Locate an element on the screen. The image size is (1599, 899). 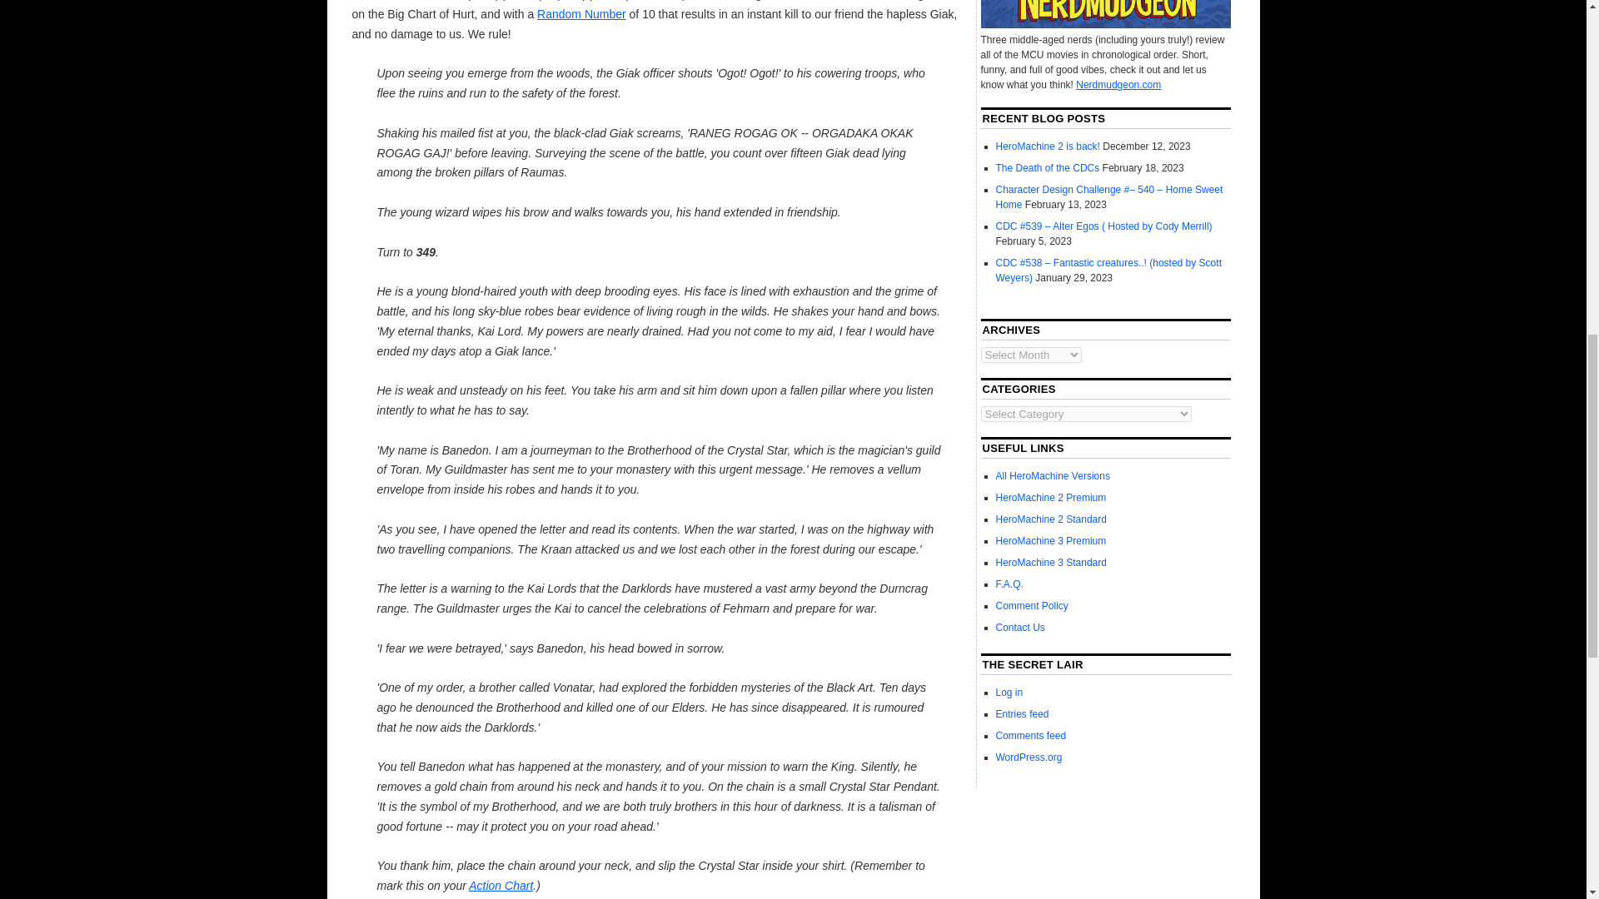
F.A.Q. is located at coordinates (1009, 584).